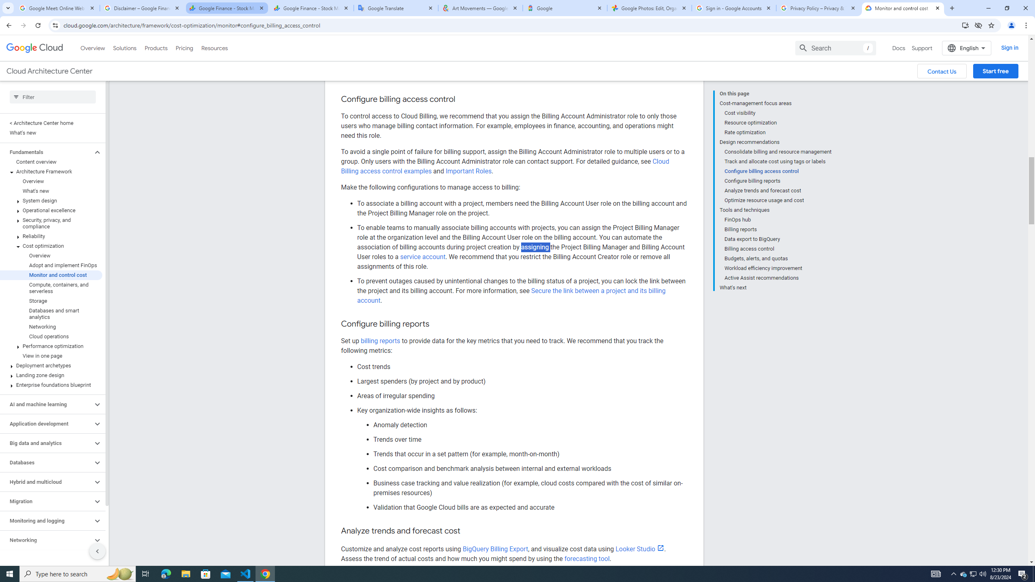 This screenshot has height=582, width=1035. Describe the element at coordinates (46, 447) in the screenshot. I see `Hybrid and multicloud` at that location.